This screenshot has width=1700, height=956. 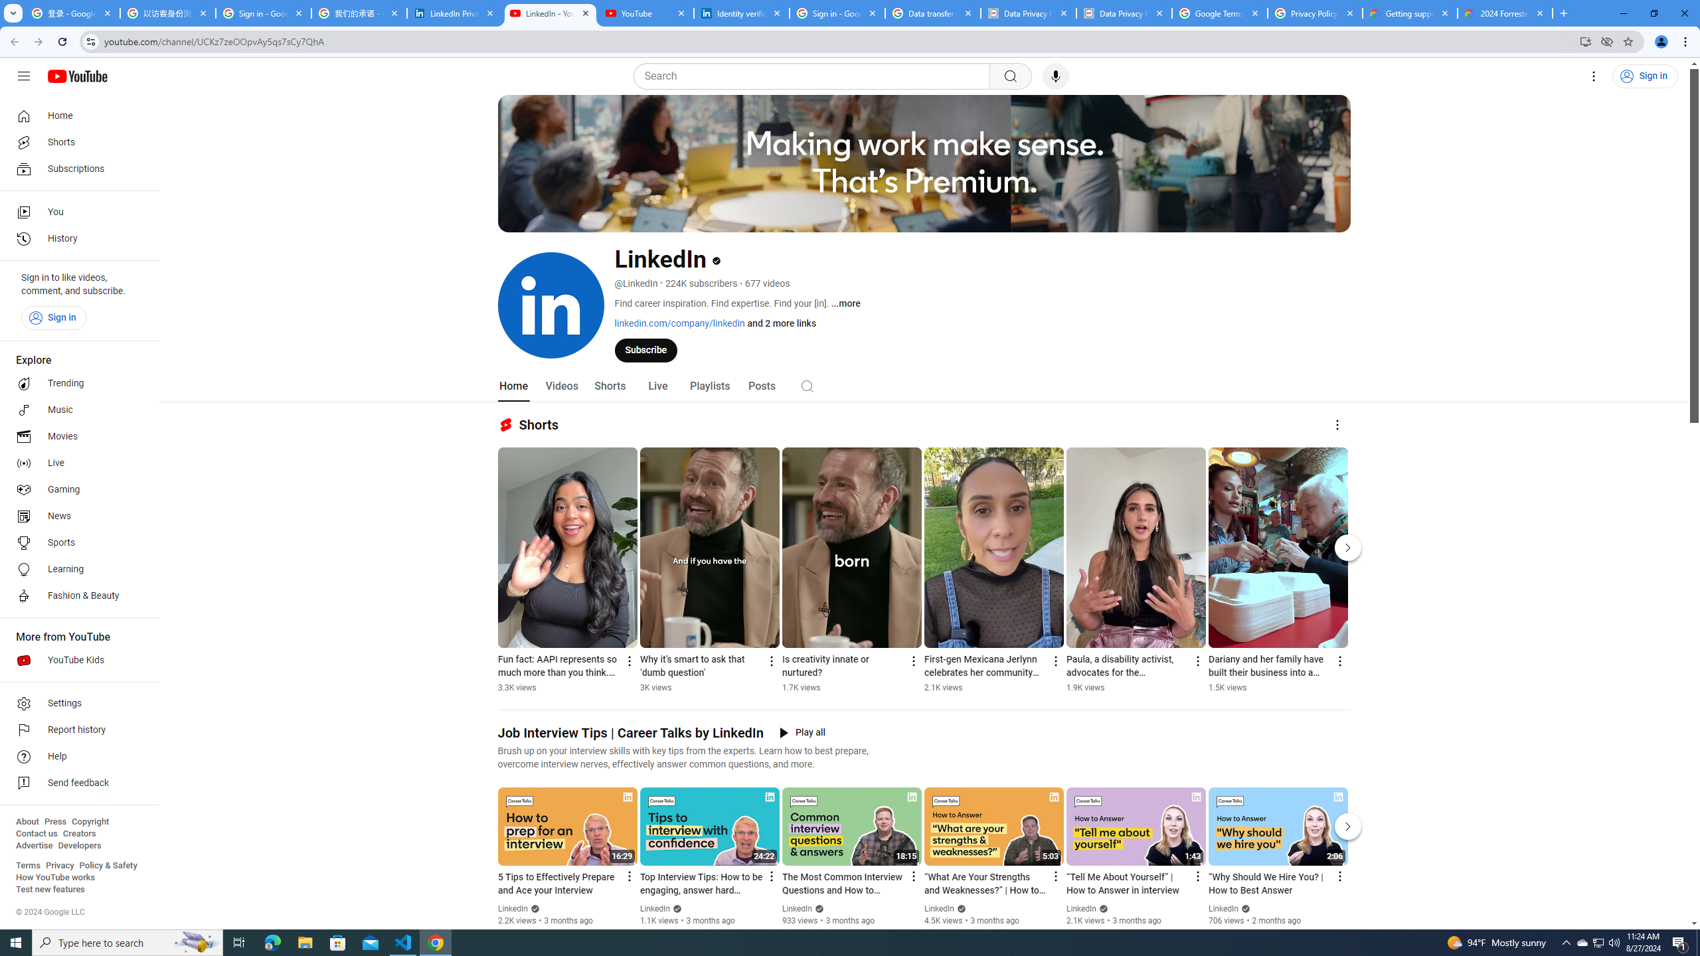 I want to click on Back, so click(x=13, y=42).